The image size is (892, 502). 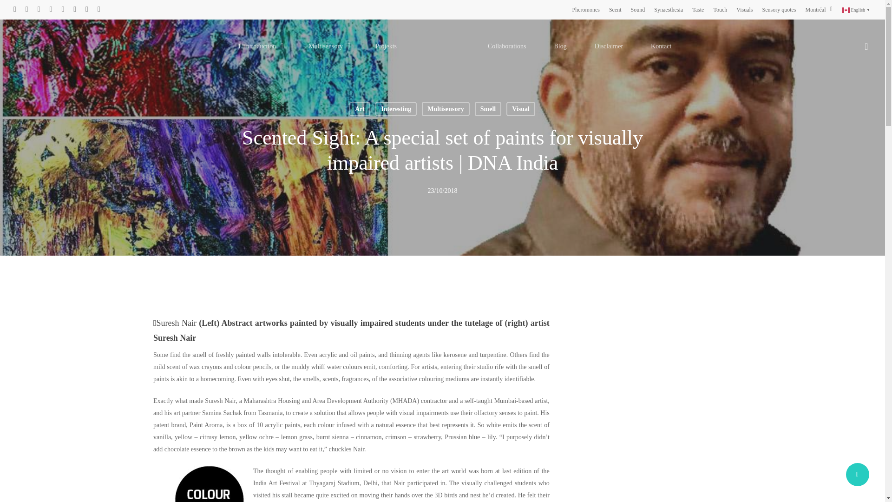 What do you see at coordinates (698, 9) in the screenshot?
I see `Taste` at bounding box center [698, 9].